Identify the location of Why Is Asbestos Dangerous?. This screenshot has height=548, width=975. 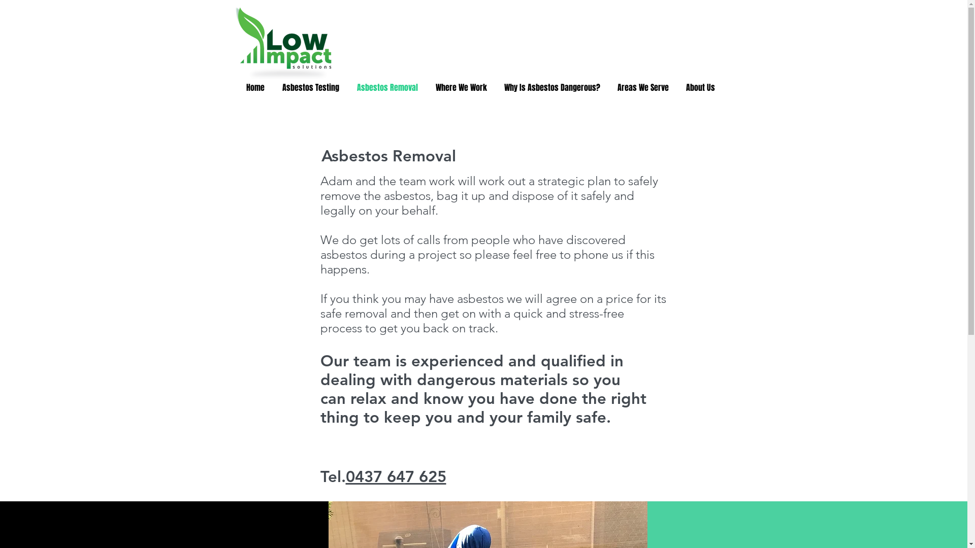
(552, 87).